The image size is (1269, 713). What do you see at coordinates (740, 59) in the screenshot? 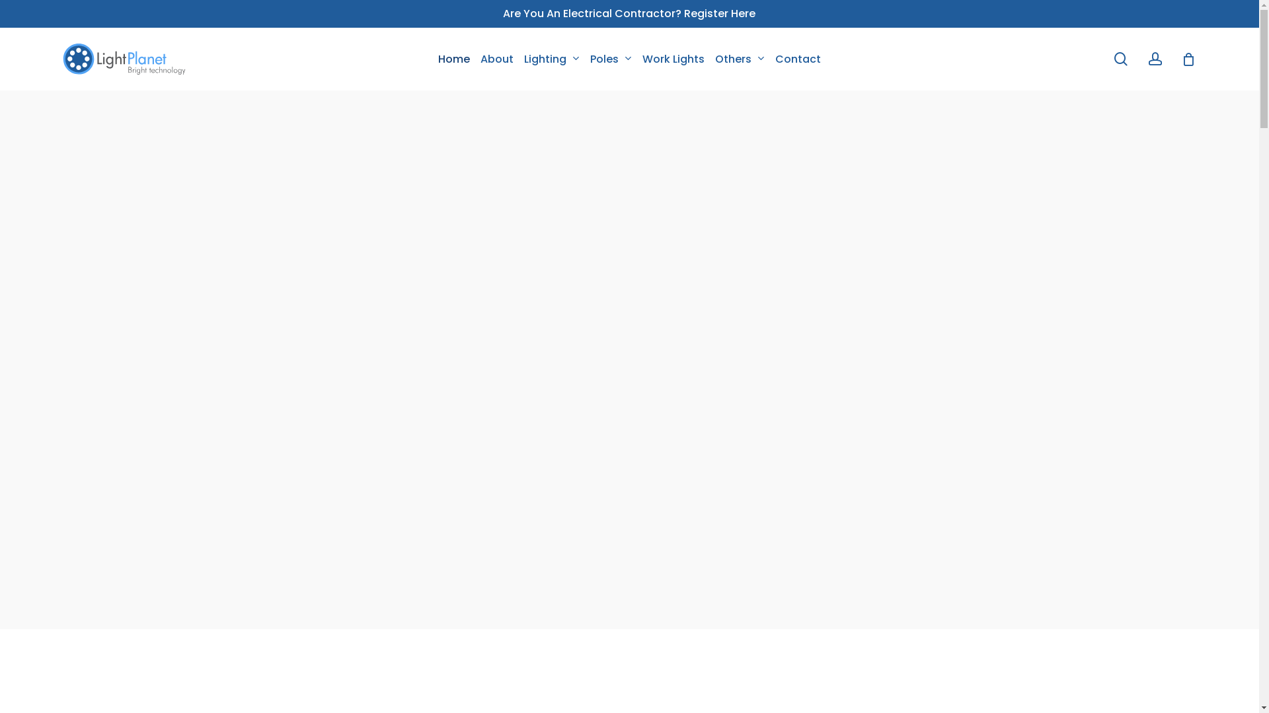
I see `Others` at bounding box center [740, 59].